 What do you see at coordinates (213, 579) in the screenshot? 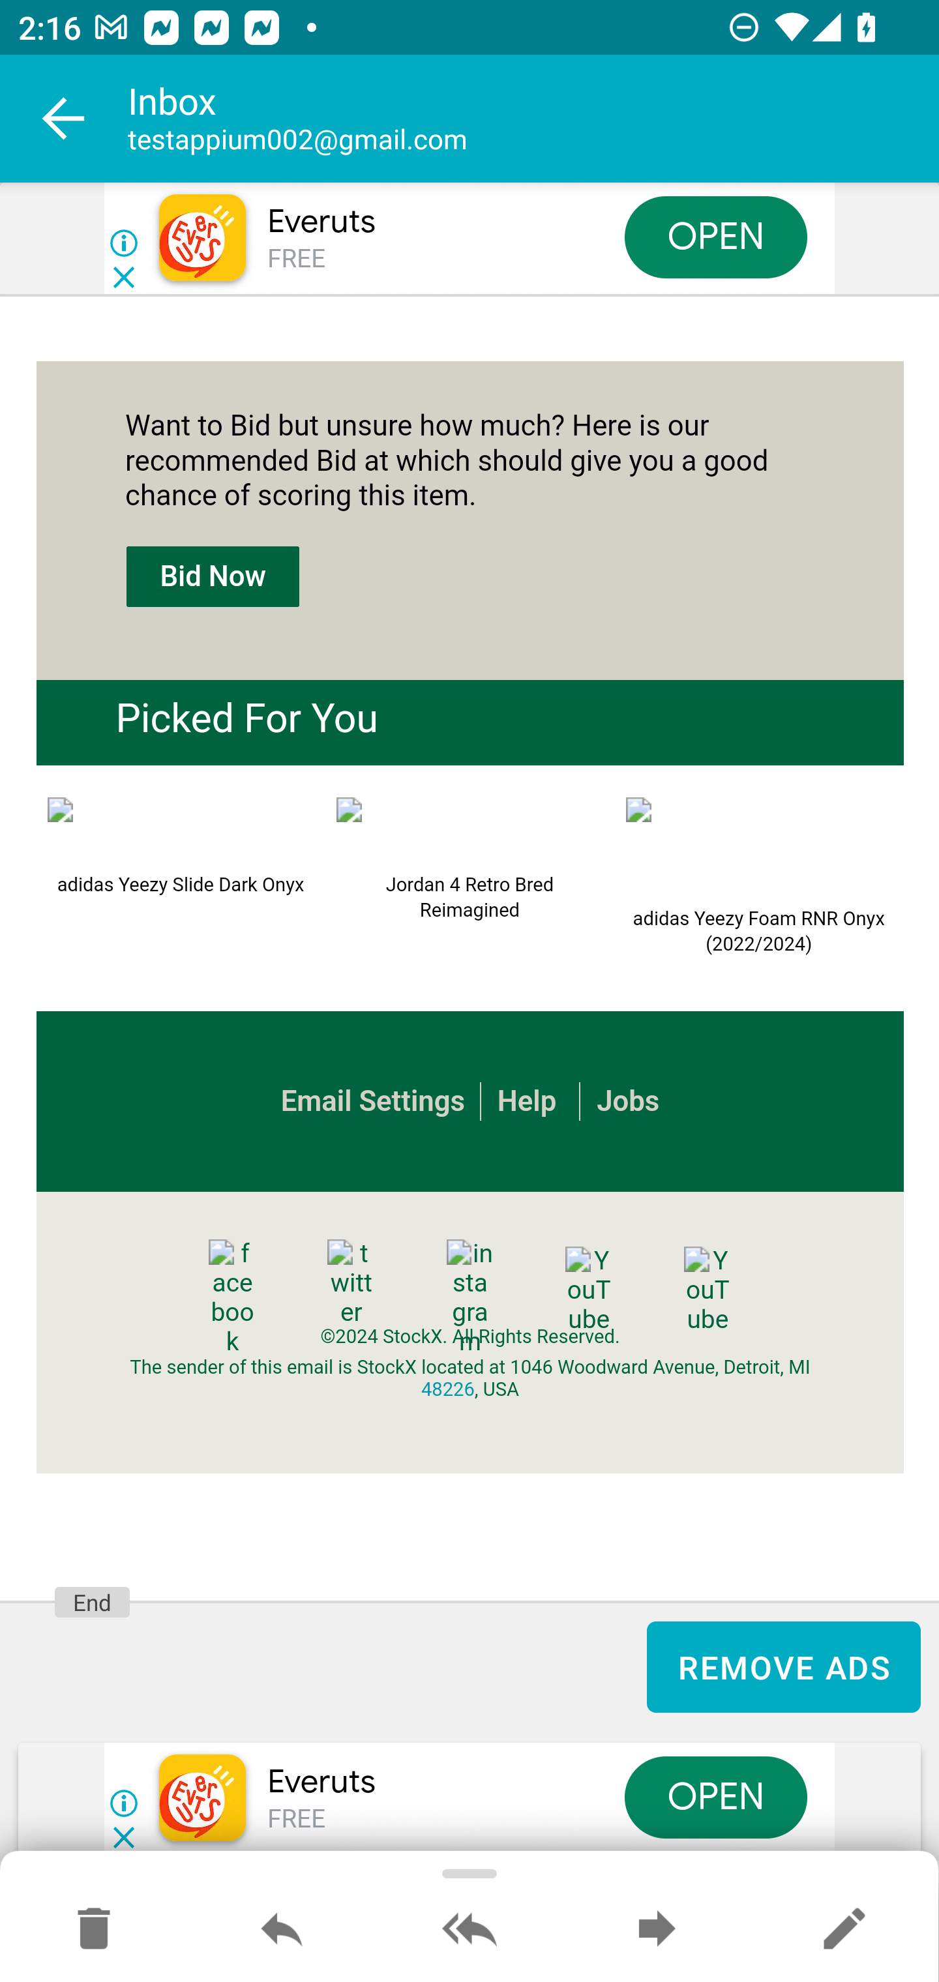
I see `Bid Now` at bounding box center [213, 579].